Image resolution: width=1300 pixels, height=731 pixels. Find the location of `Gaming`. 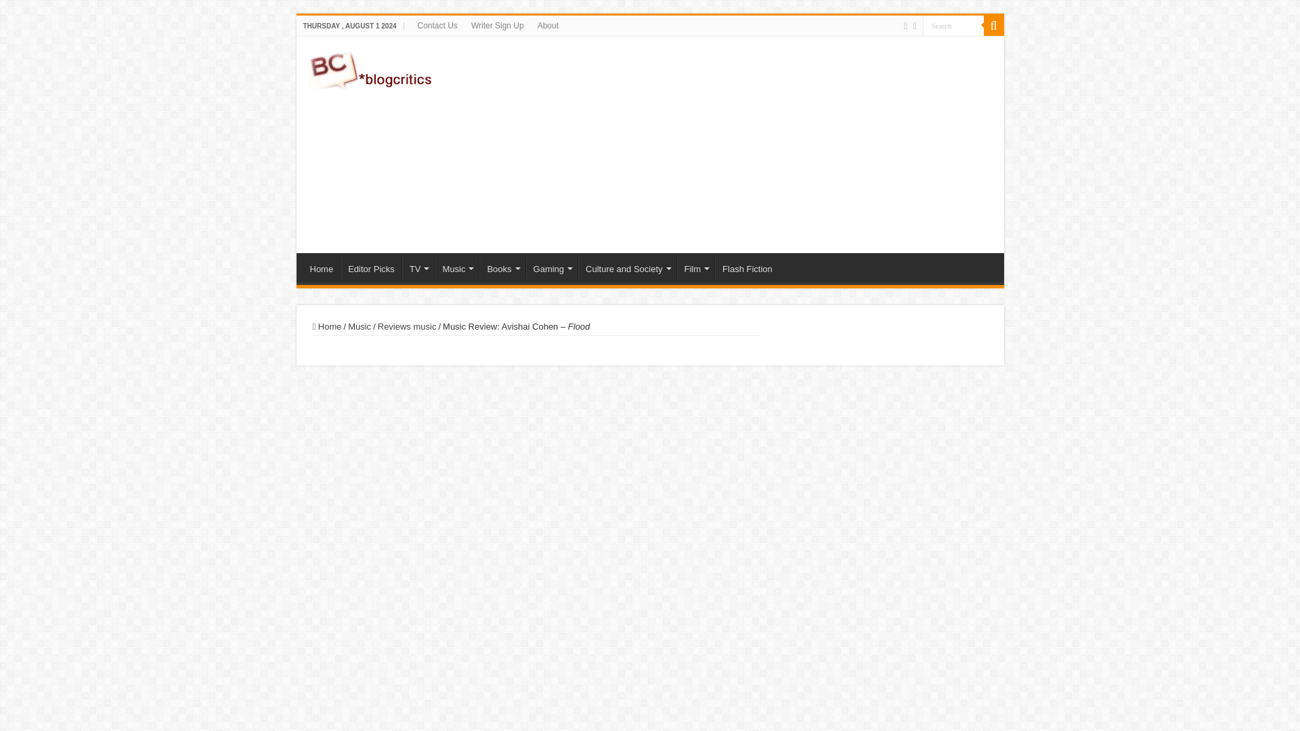

Gaming is located at coordinates (552, 267).